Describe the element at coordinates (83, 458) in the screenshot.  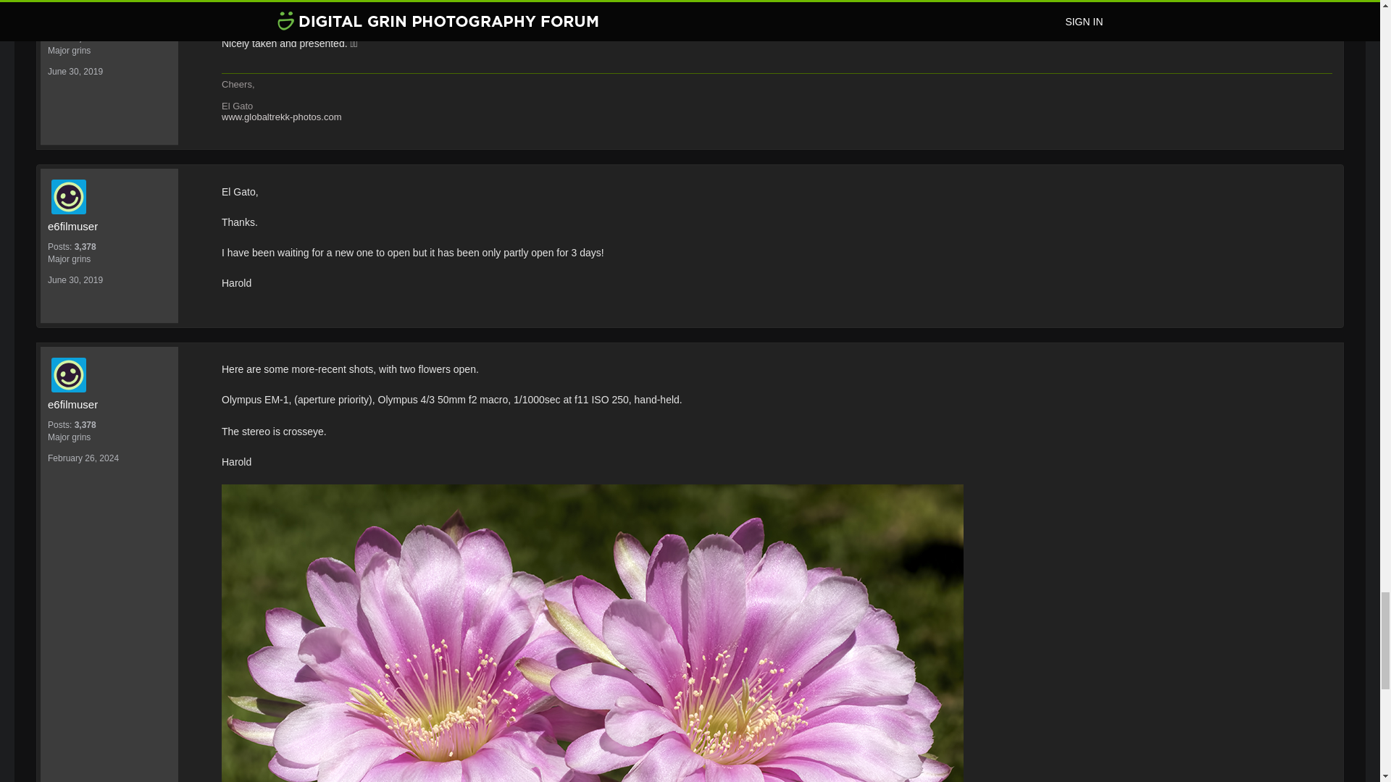
I see `February 26, 2024` at that location.